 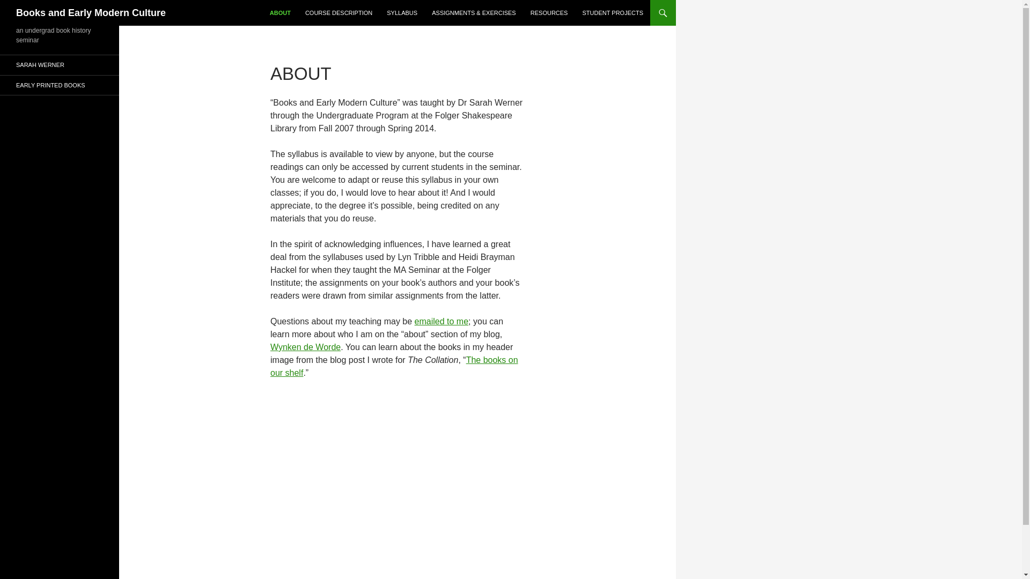 I want to click on RESOURCES, so click(x=549, y=13).